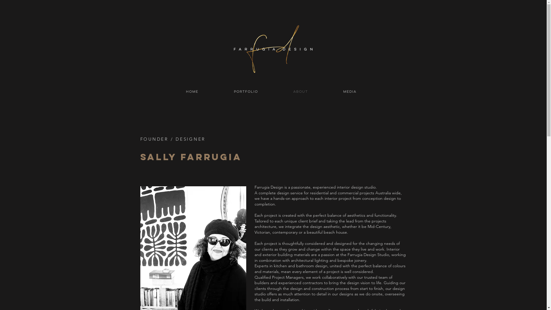 This screenshot has height=310, width=551. Describe the element at coordinates (192, 92) in the screenshot. I see `HOME` at that location.